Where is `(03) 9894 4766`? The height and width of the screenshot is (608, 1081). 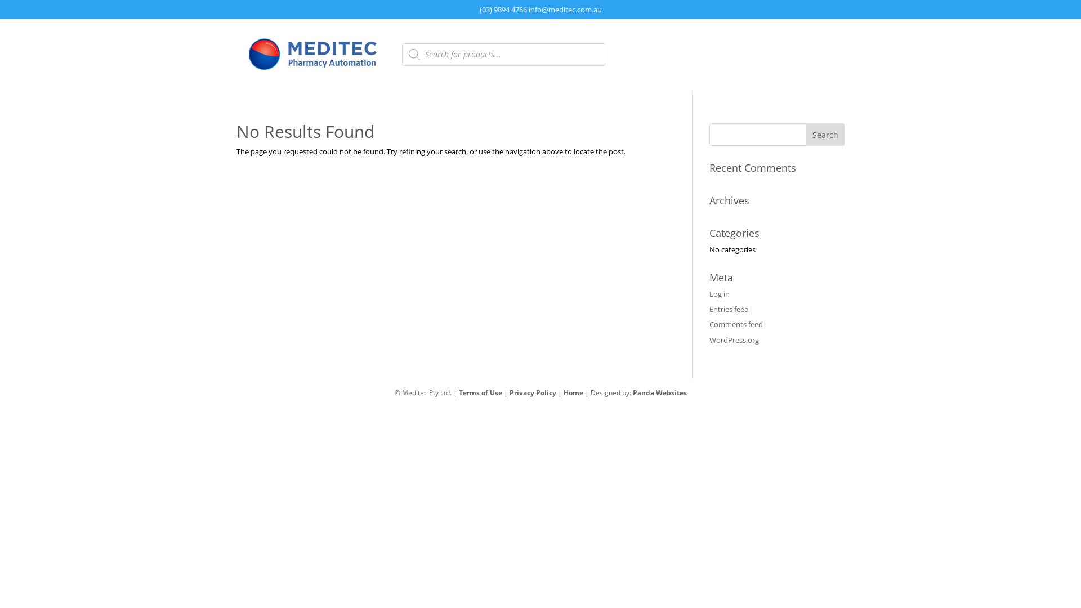
(03) 9894 4766 is located at coordinates (503, 10).